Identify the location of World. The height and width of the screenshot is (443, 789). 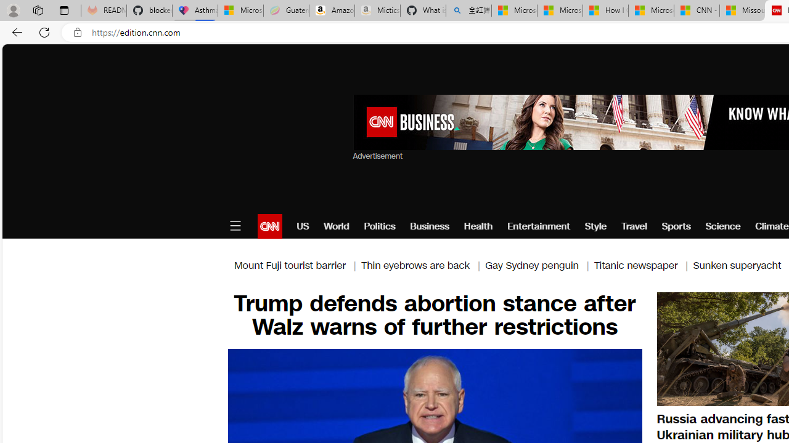
(337, 226).